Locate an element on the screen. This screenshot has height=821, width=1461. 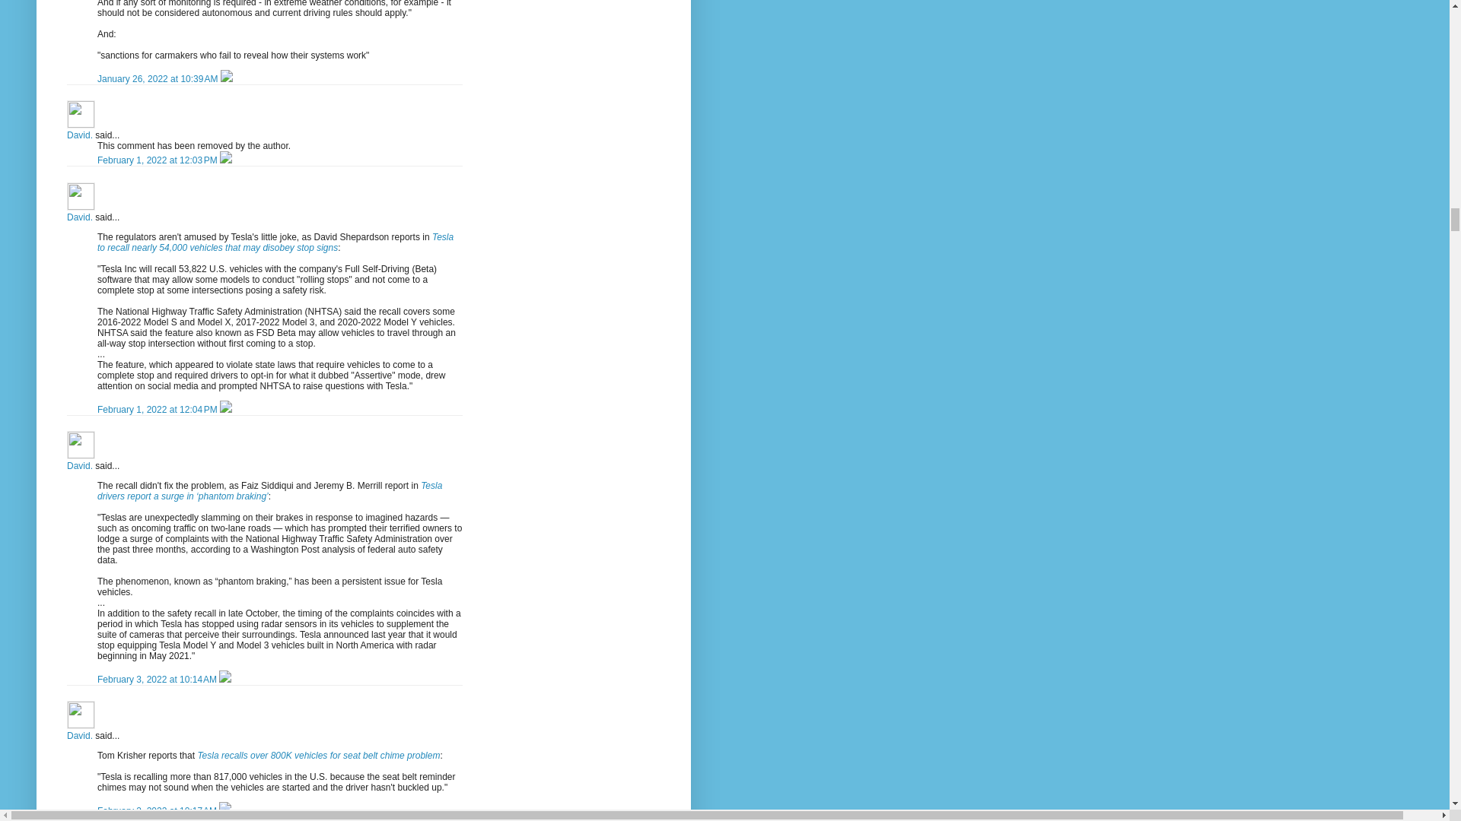
Delete Comment is located at coordinates (226, 160).